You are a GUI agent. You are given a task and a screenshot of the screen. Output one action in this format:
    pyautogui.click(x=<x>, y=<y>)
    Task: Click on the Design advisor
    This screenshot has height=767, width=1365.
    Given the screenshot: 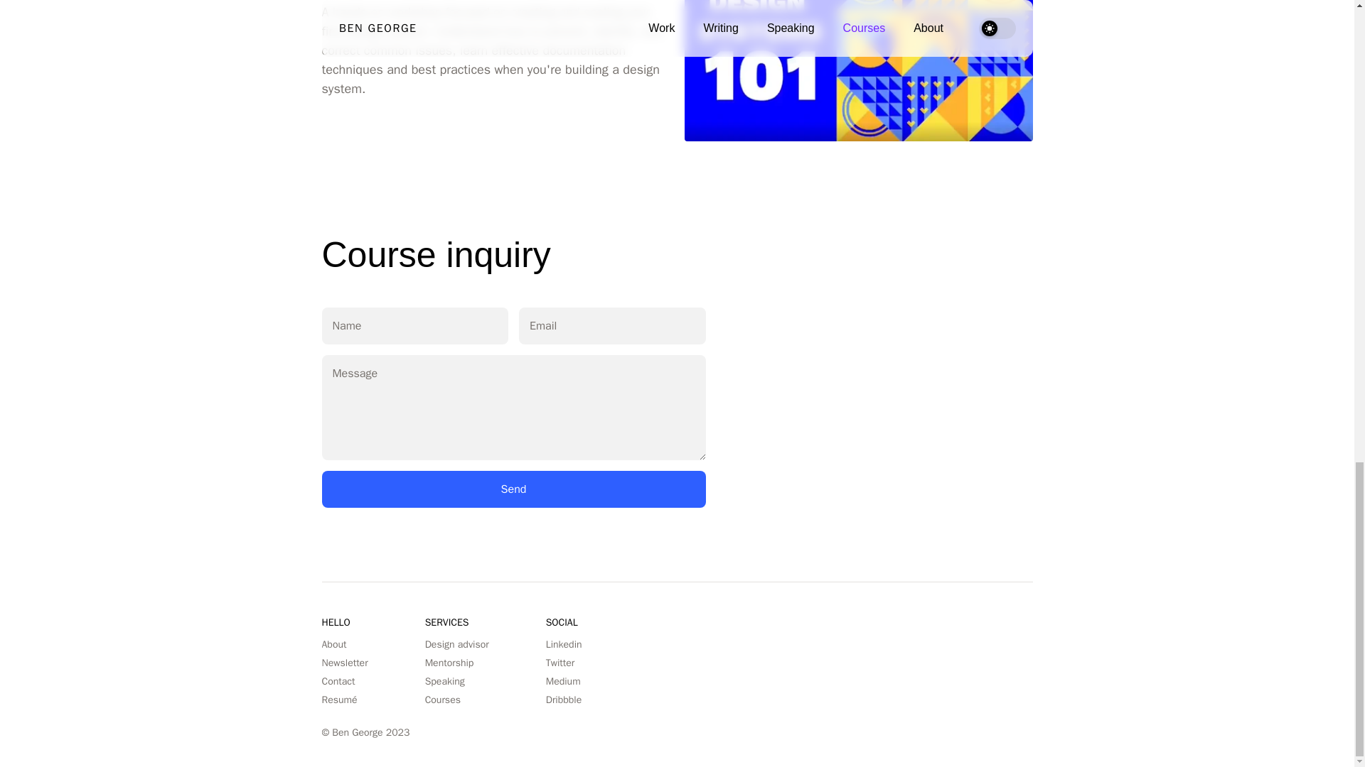 What is the action you would take?
    pyautogui.click(x=456, y=643)
    